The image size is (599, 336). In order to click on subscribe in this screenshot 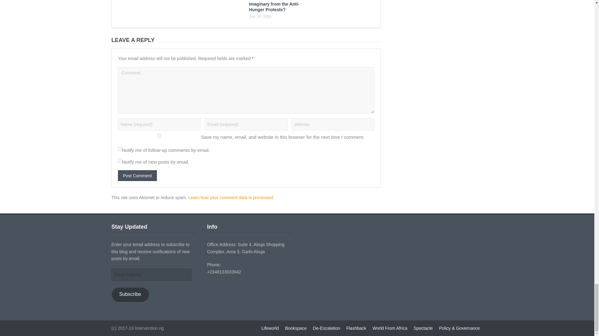, I will do `click(120, 149)`.